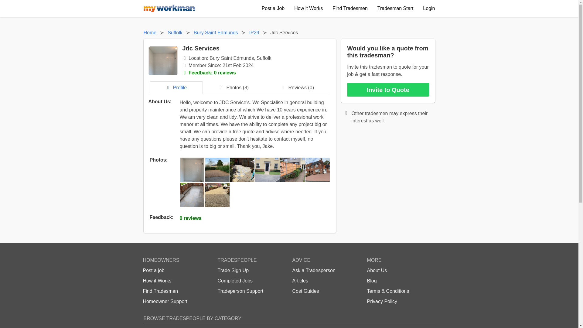 The image size is (583, 328). What do you see at coordinates (157, 281) in the screenshot?
I see `How it Works` at bounding box center [157, 281].